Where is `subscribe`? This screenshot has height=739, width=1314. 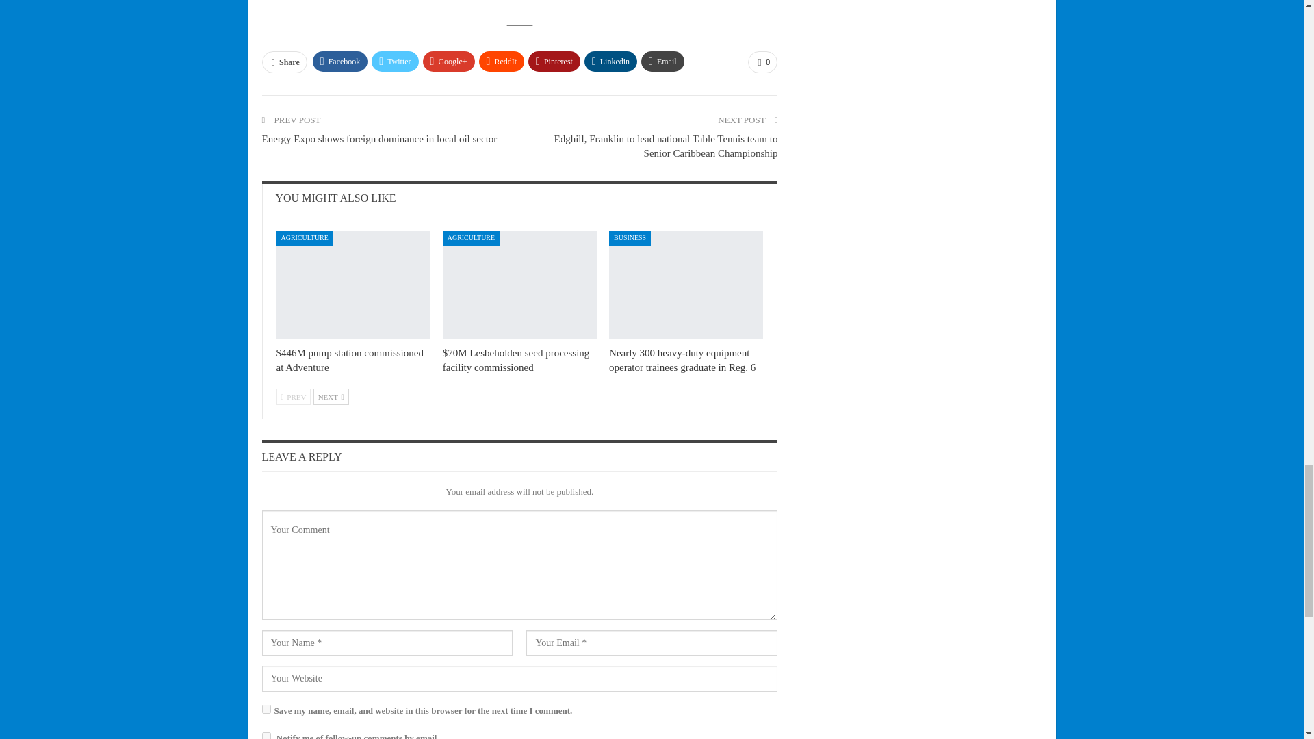 subscribe is located at coordinates (266, 736).